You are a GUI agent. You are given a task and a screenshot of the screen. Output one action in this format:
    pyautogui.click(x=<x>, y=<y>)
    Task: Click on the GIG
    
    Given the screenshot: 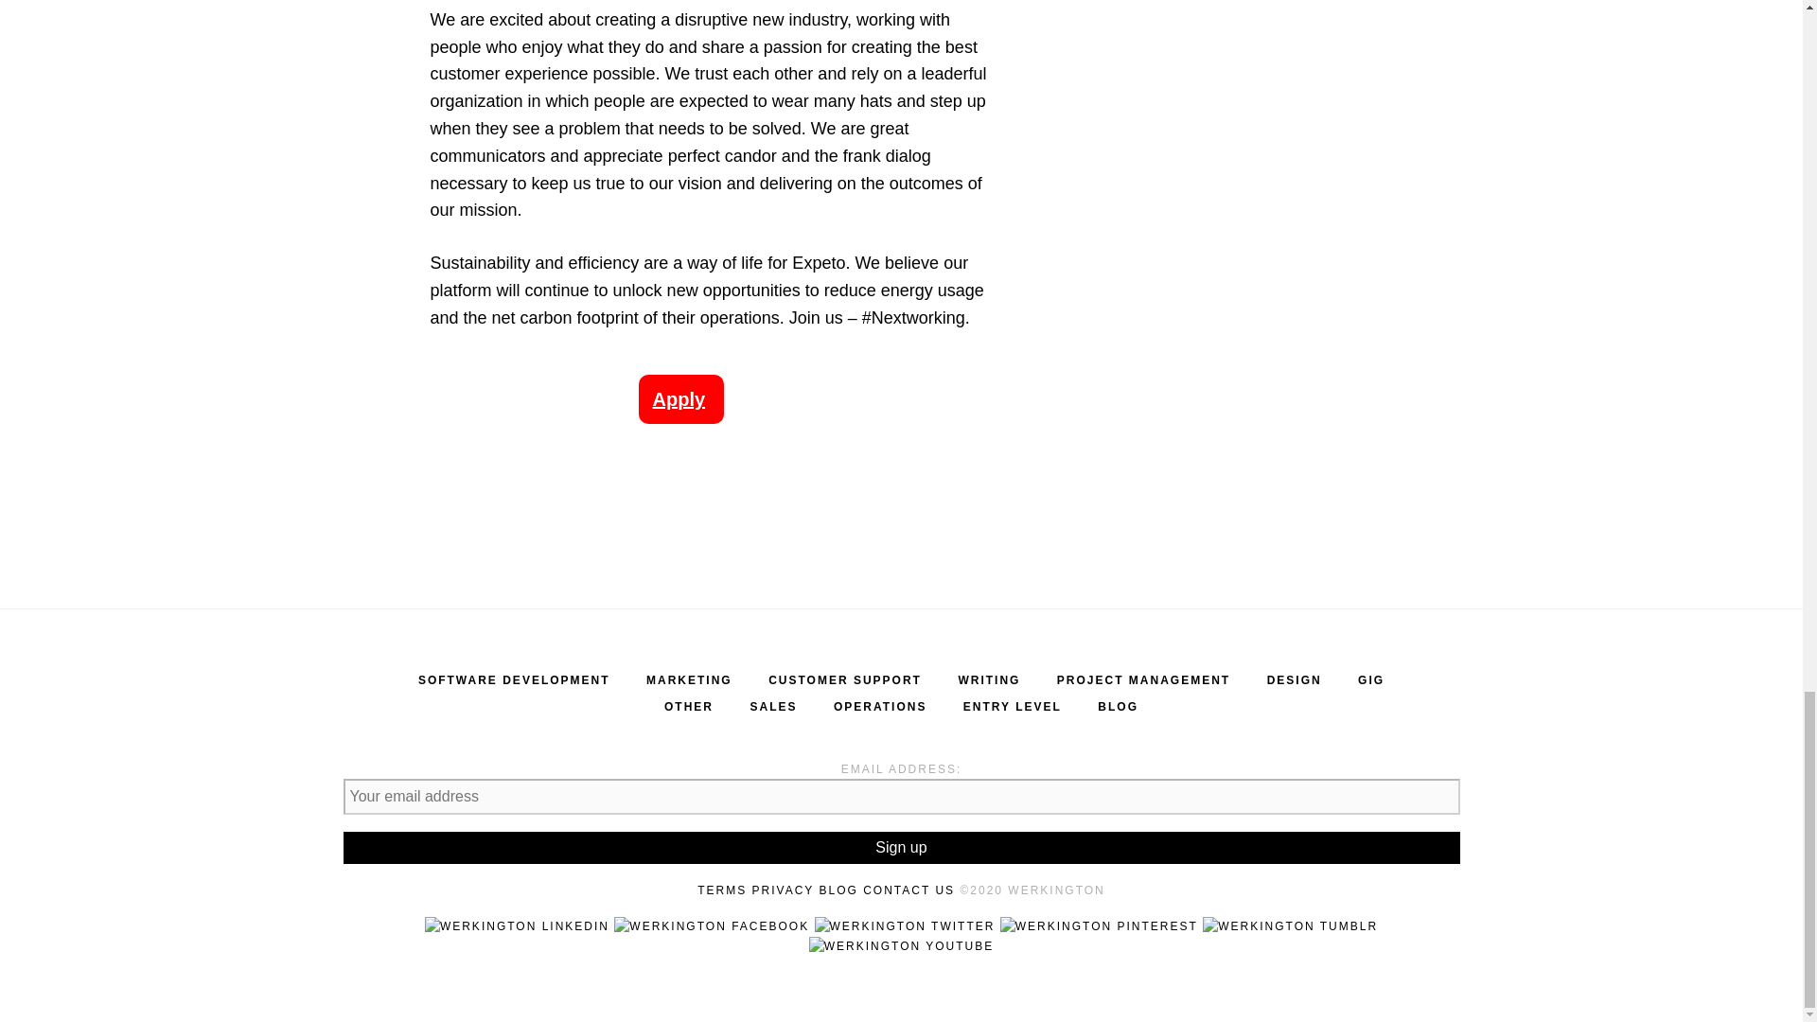 What is the action you would take?
    pyautogui.click(x=1370, y=679)
    